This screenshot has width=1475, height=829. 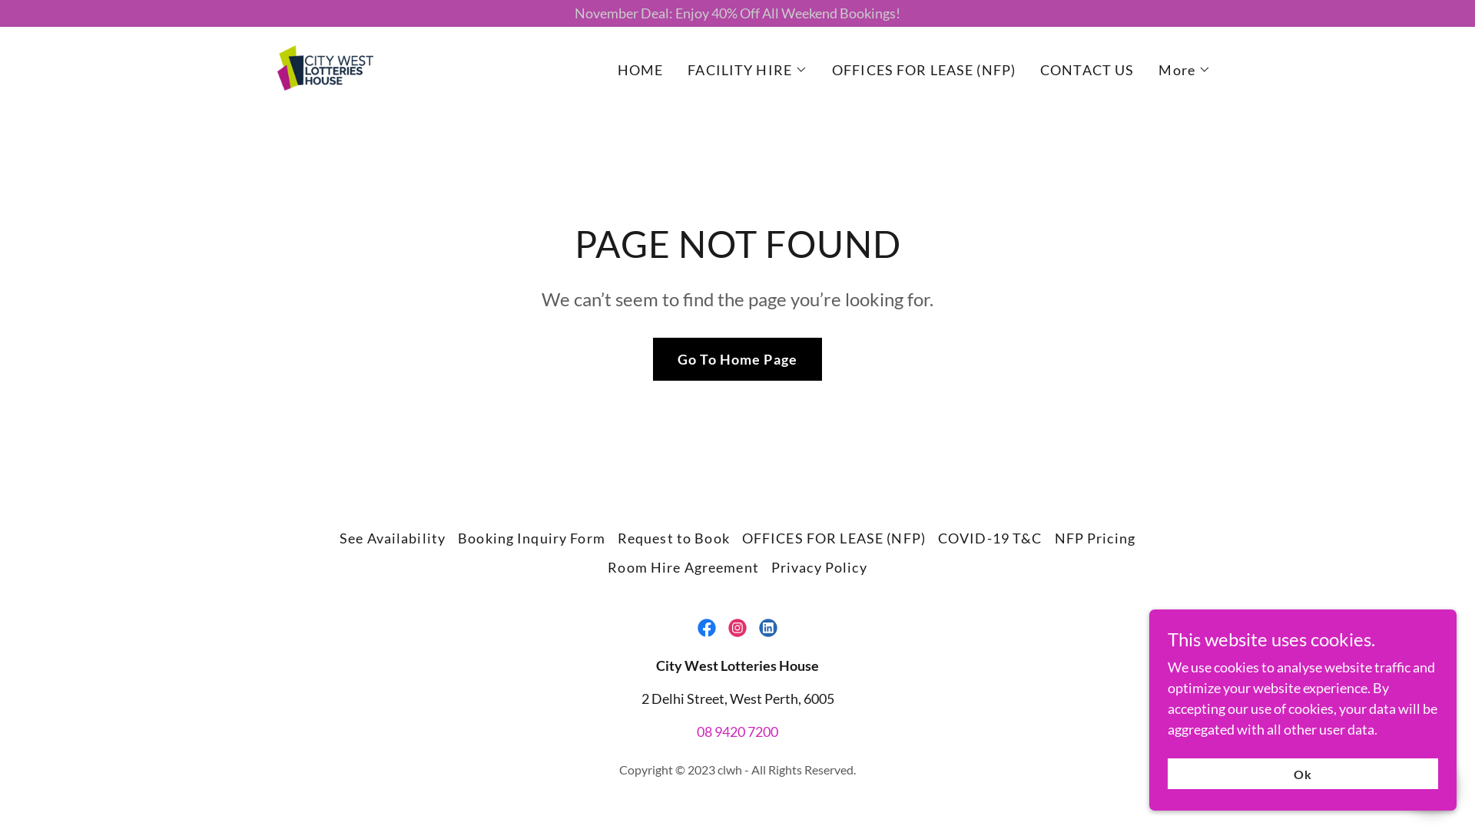 I want to click on Privacy Policy, so click(x=819, y=567).